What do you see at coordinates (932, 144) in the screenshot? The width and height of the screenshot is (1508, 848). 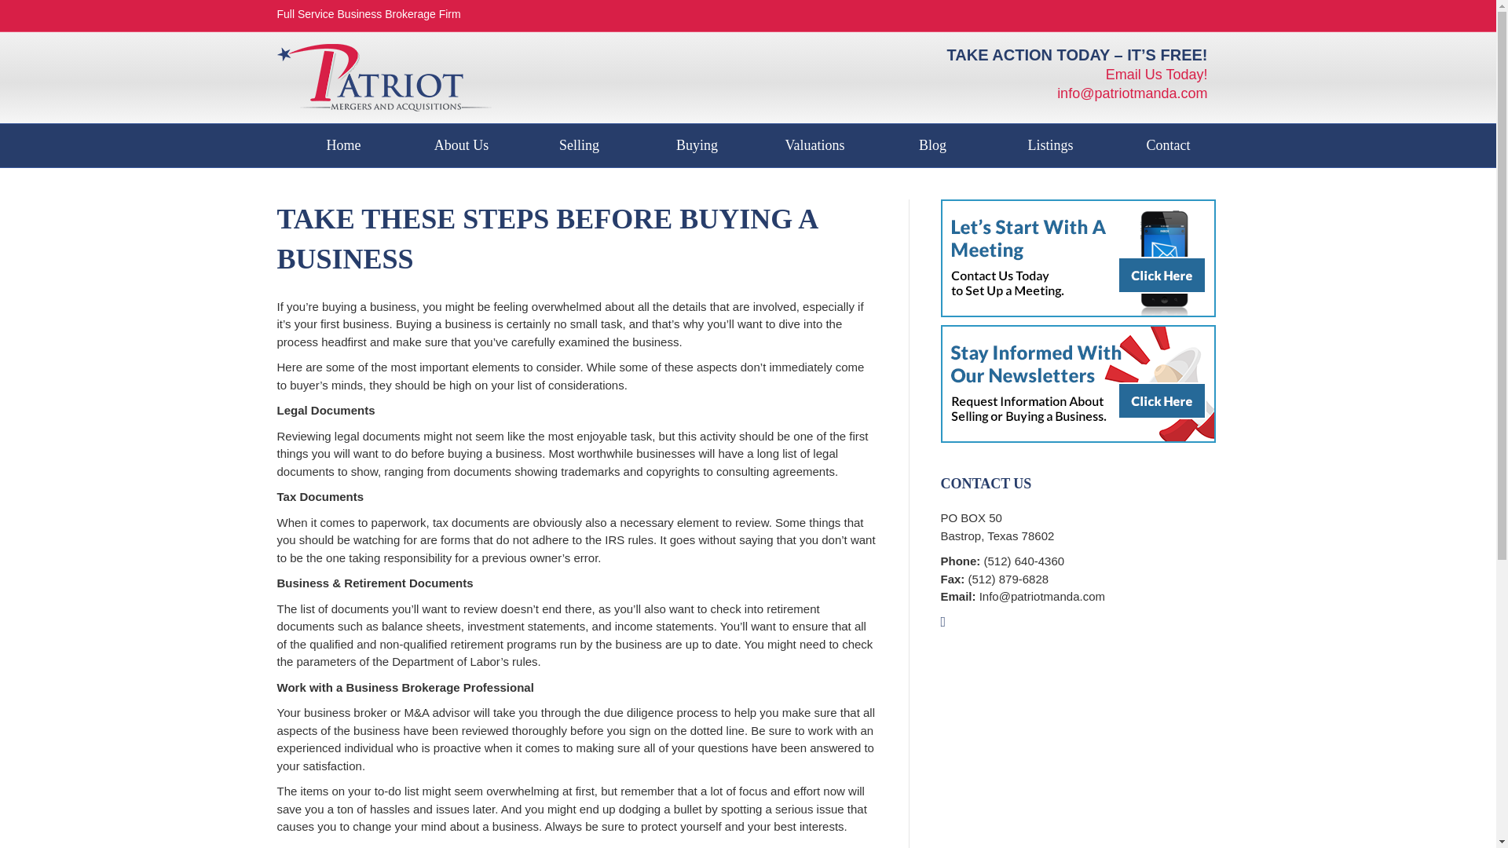 I see `Blog` at bounding box center [932, 144].